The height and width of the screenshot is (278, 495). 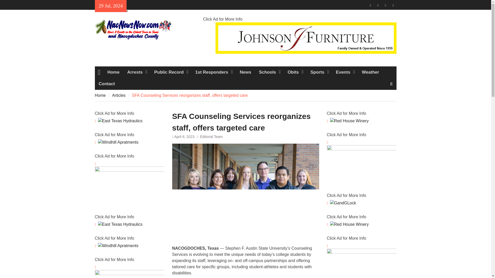 What do you see at coordinates (137, 72) in the screenshot?
I see `Arrests` at bounding box center [137, 72].